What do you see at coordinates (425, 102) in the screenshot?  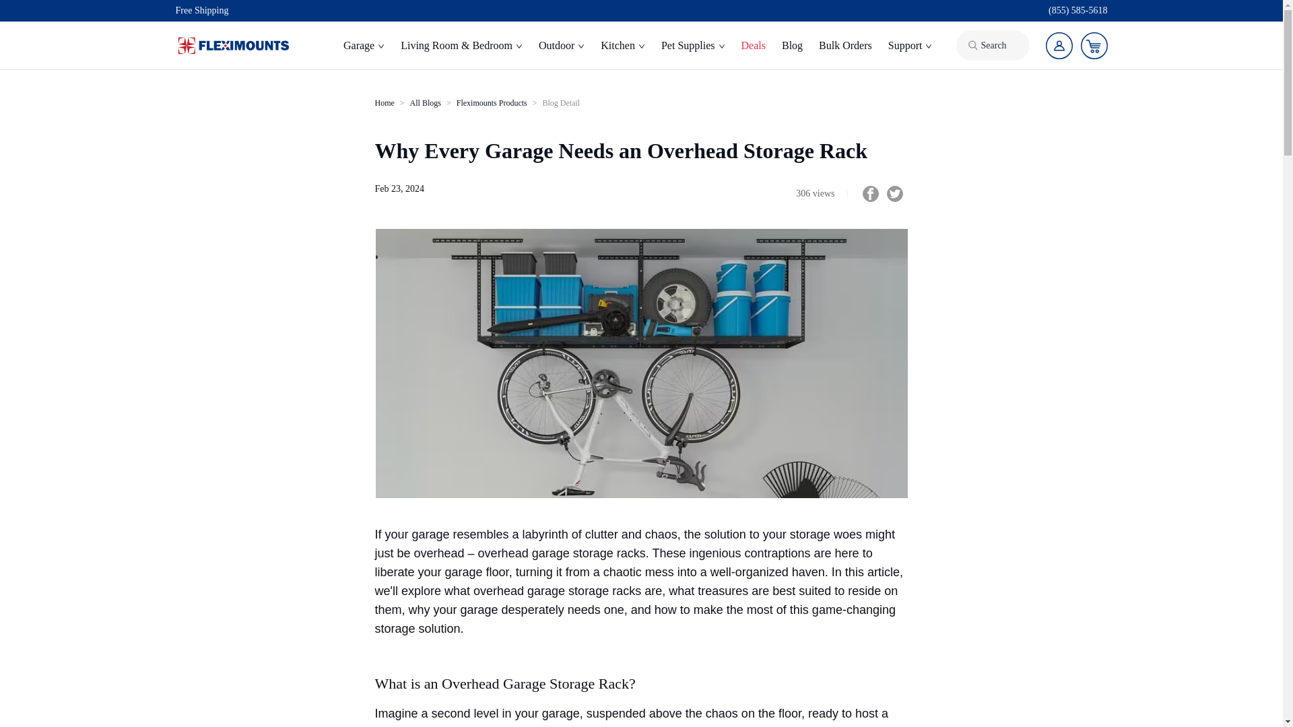 I see `All Blogs` at bounding box center [425, 102].